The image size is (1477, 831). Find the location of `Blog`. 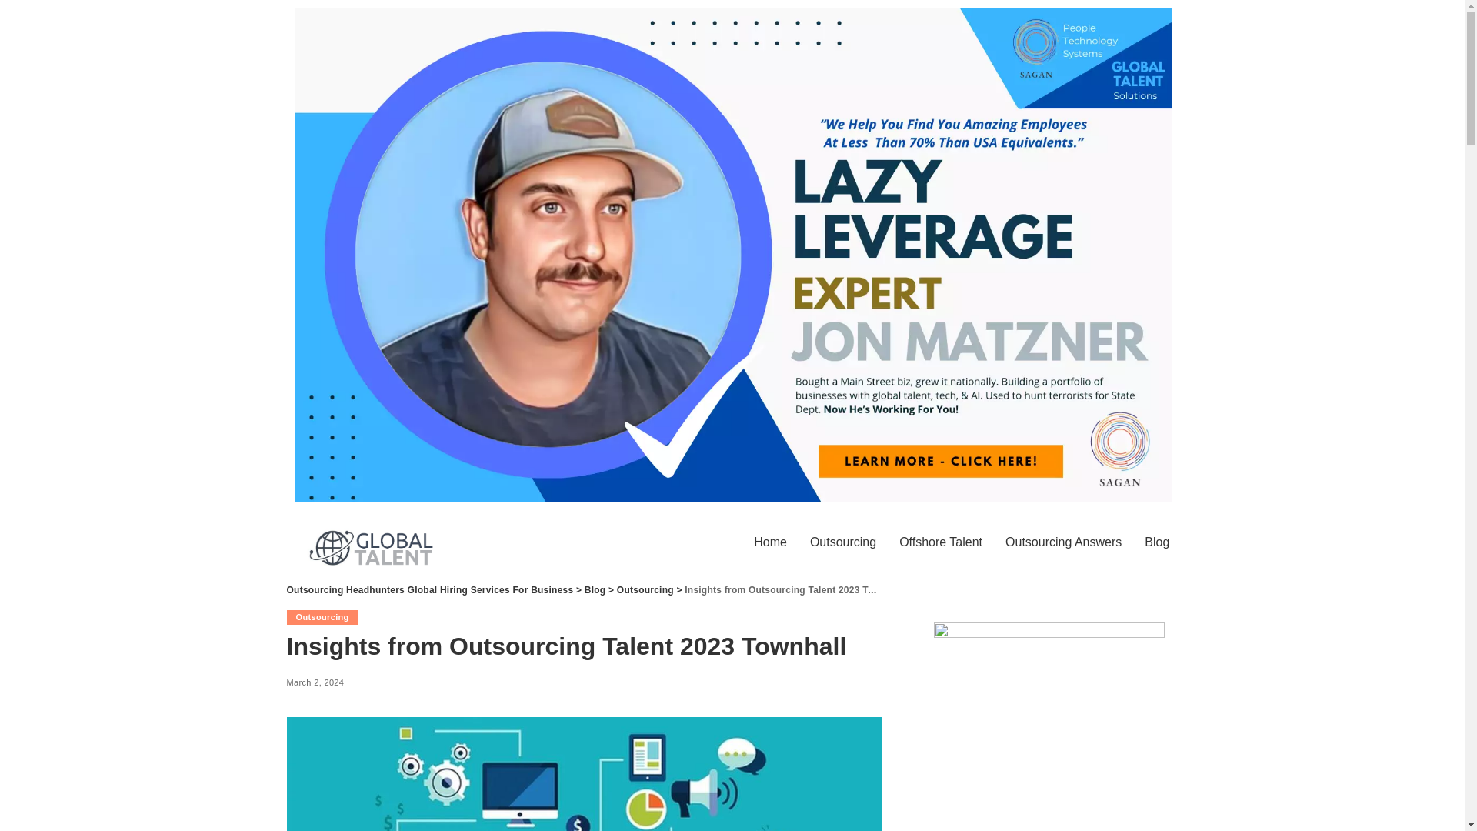

Blog is located at coordinates (595, 590).